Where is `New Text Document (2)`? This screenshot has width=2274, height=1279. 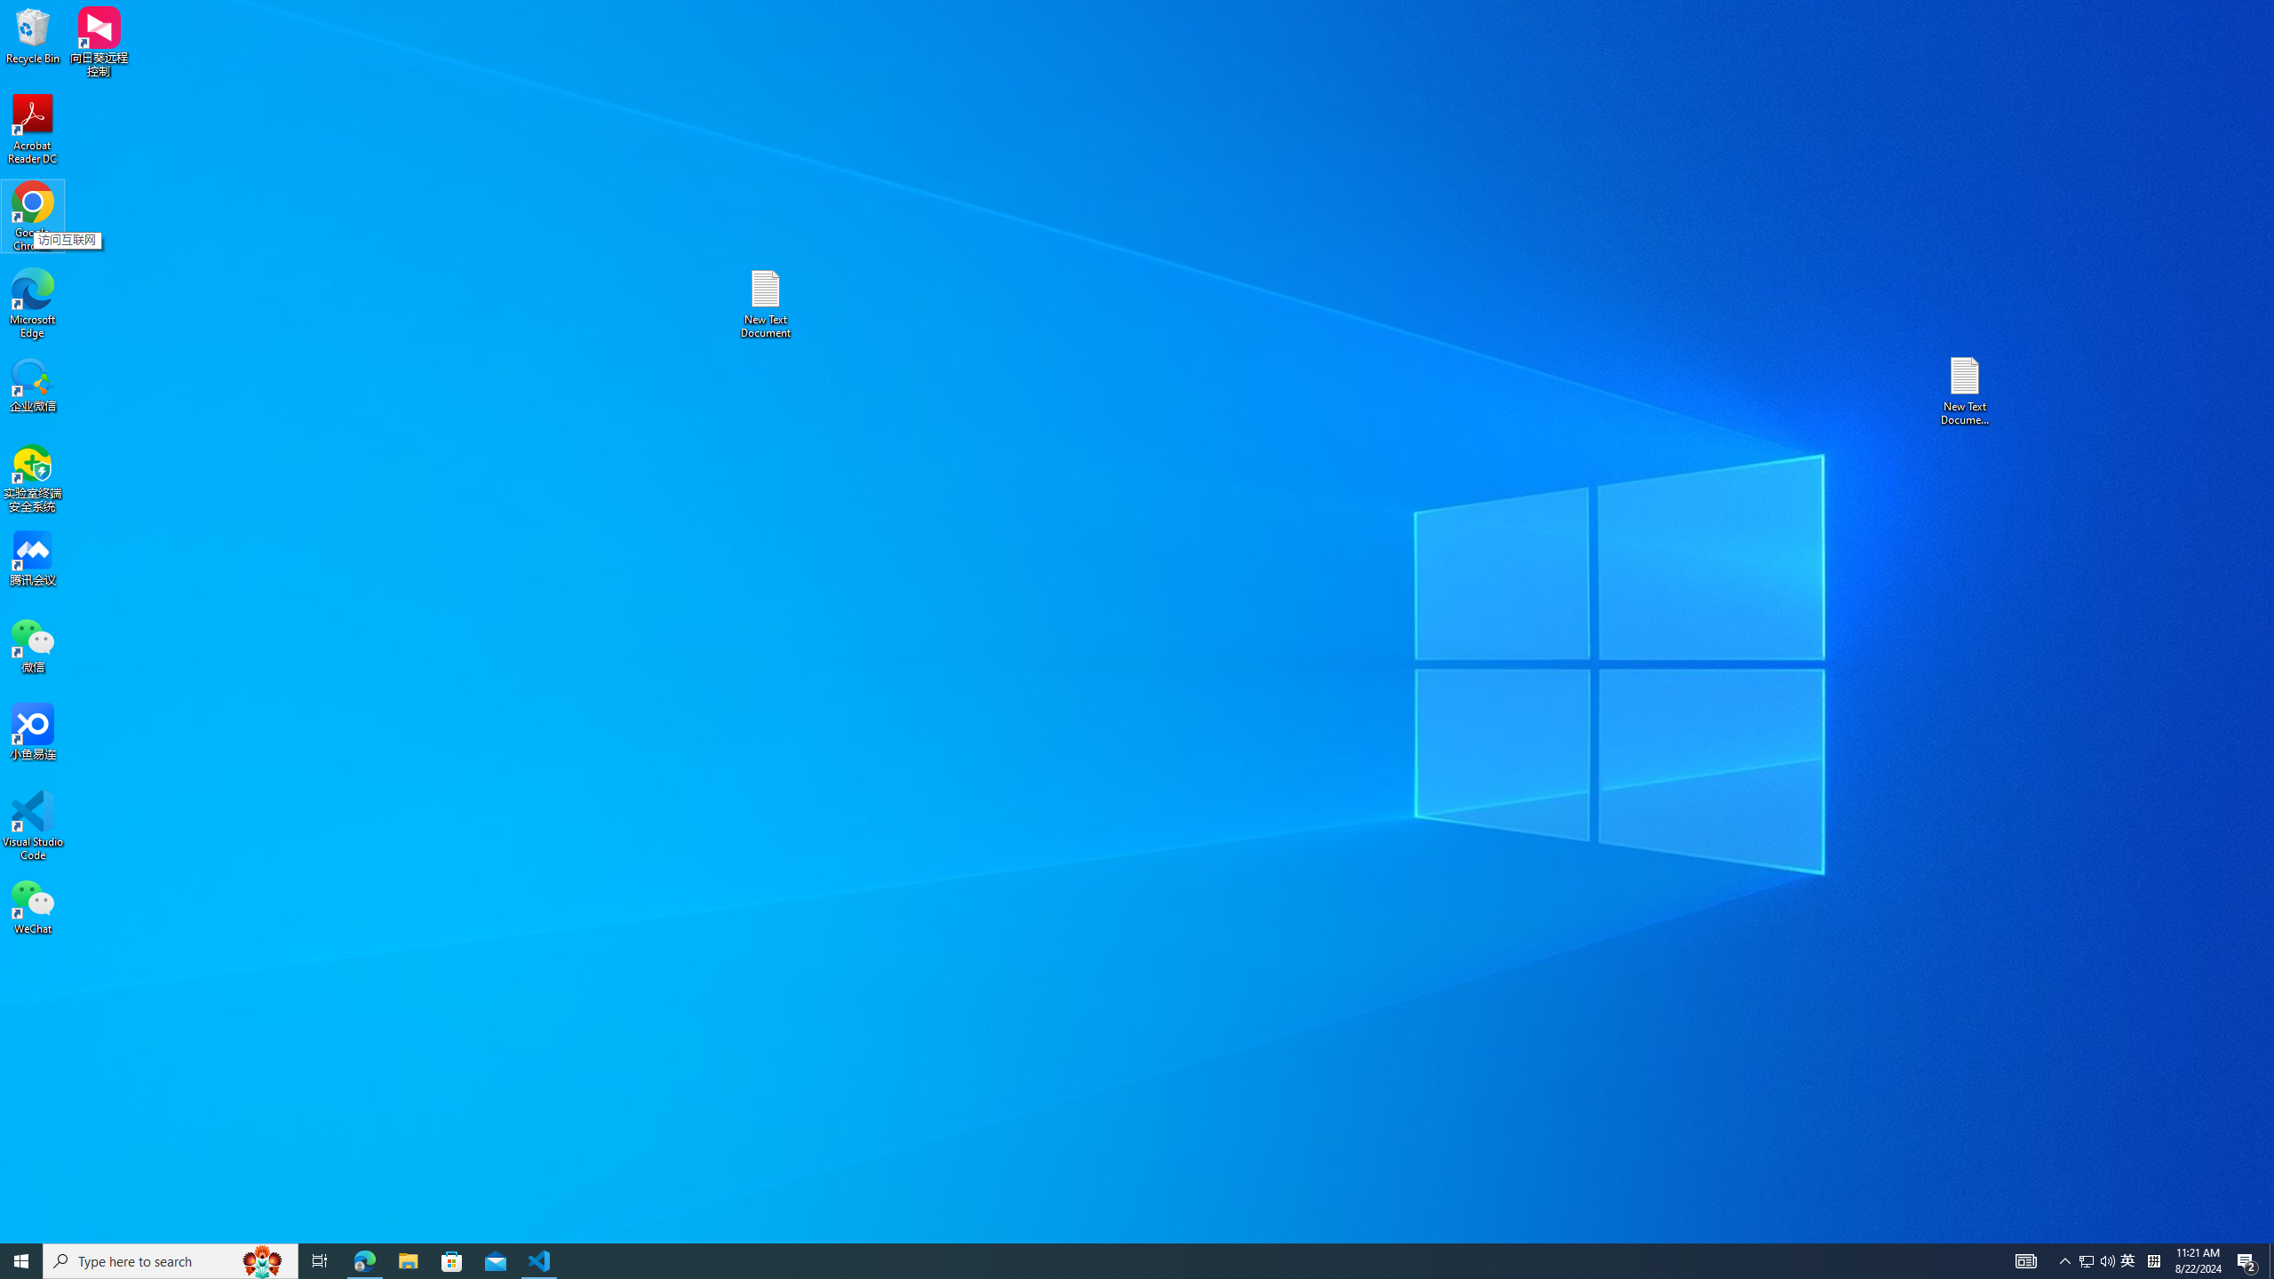 New Text Document (2) is located at coordinates (1966, 391).